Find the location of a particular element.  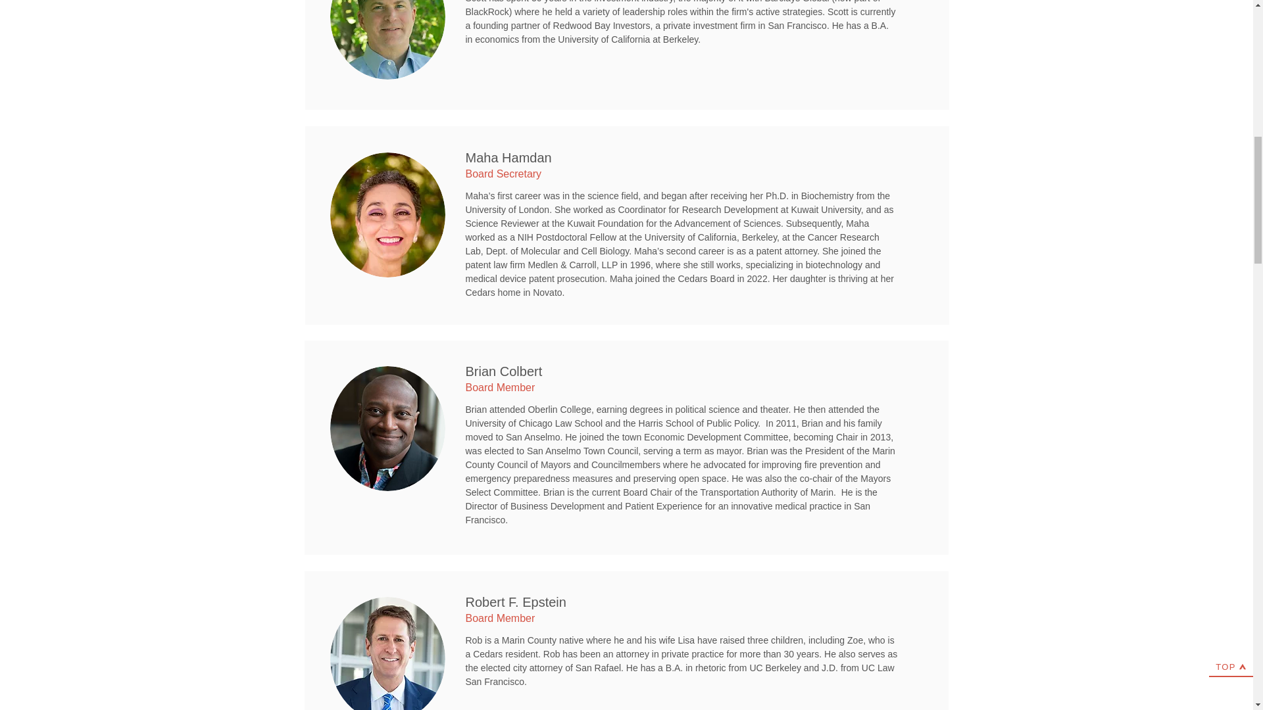

guy2.jpg is located at coordinates (387, 39).